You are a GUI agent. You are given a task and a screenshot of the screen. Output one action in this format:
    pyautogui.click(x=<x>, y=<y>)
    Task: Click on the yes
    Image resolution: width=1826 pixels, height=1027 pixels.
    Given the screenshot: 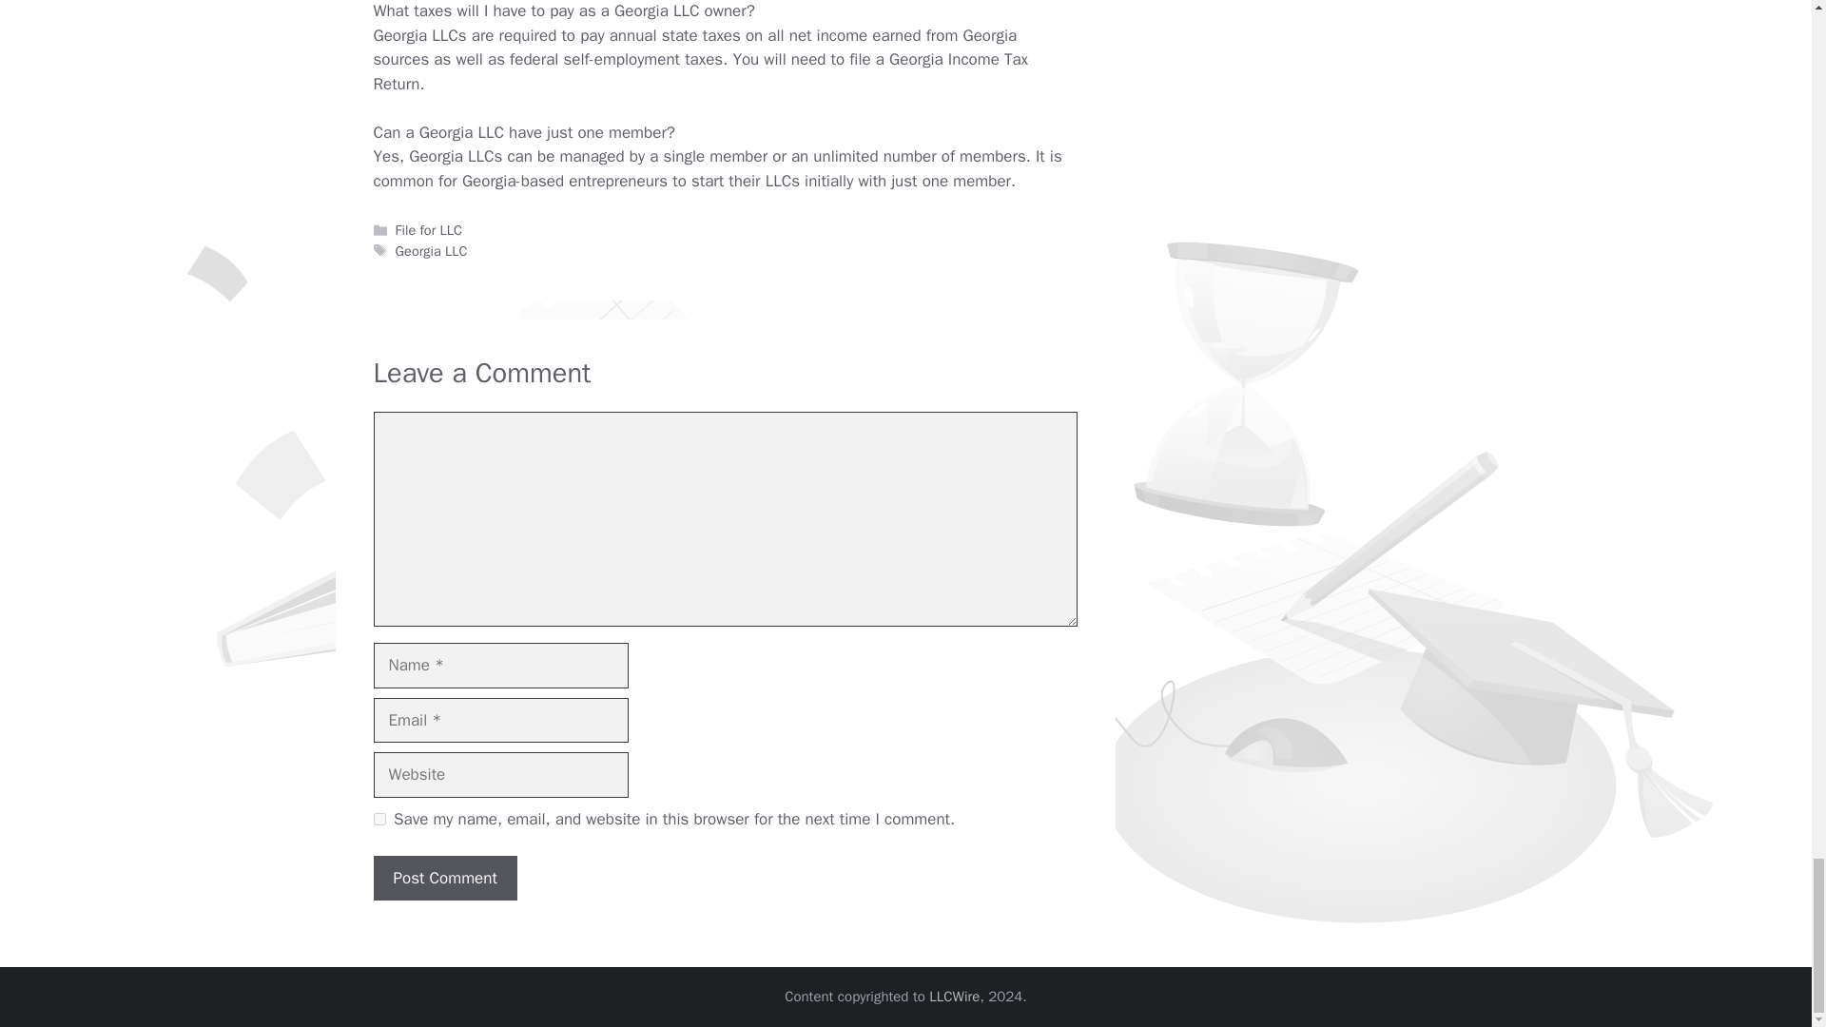 What is the action you would take?
    pyautogui.click(x=379, y=820)
    